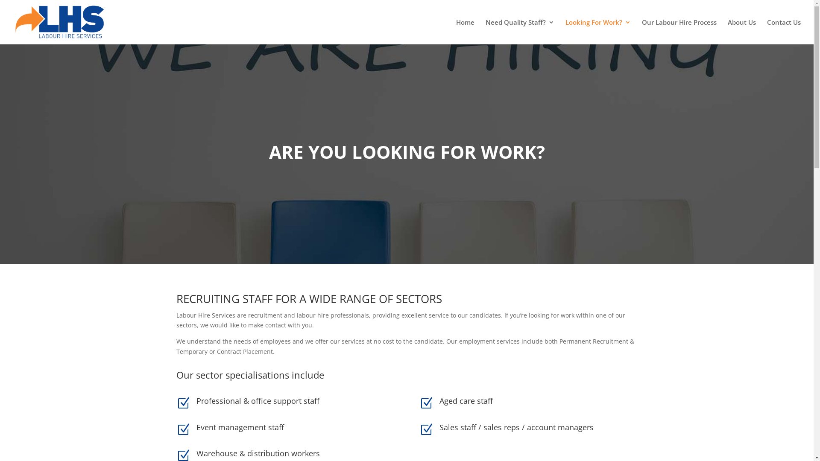 The height and width of the screenshot is (461, 820). Describe the element at coordinates (598, 32) in the screenshot. I see `Looking For Work?` at that location.